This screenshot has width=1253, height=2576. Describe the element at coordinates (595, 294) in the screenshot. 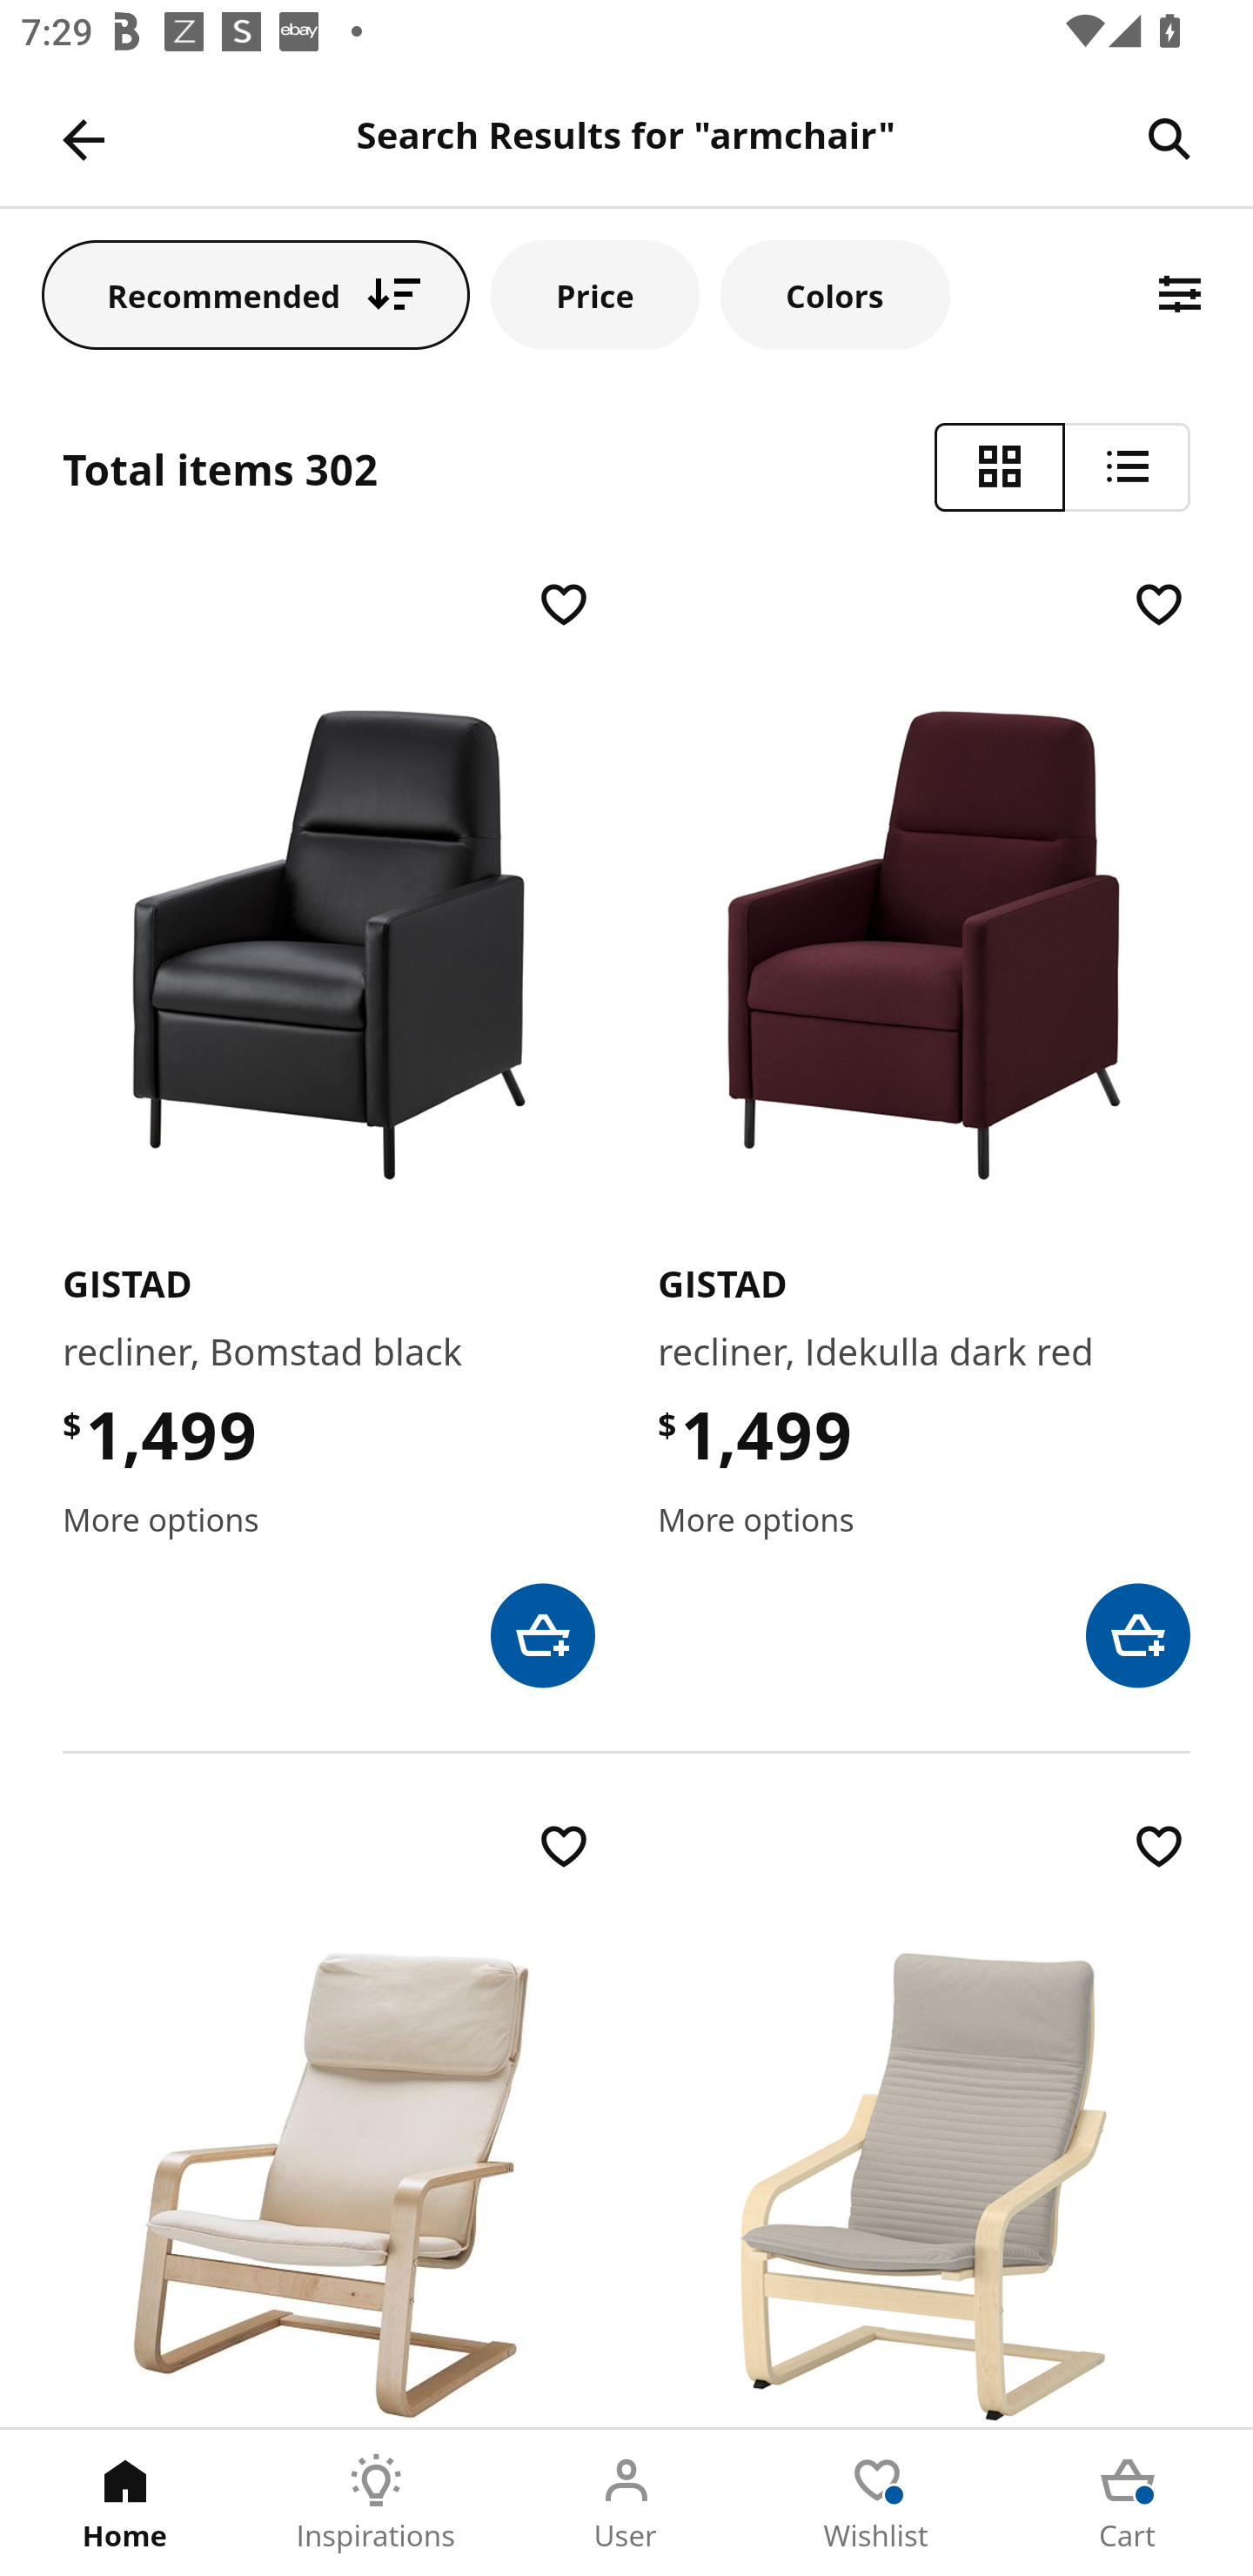

I see `Price` at that location.